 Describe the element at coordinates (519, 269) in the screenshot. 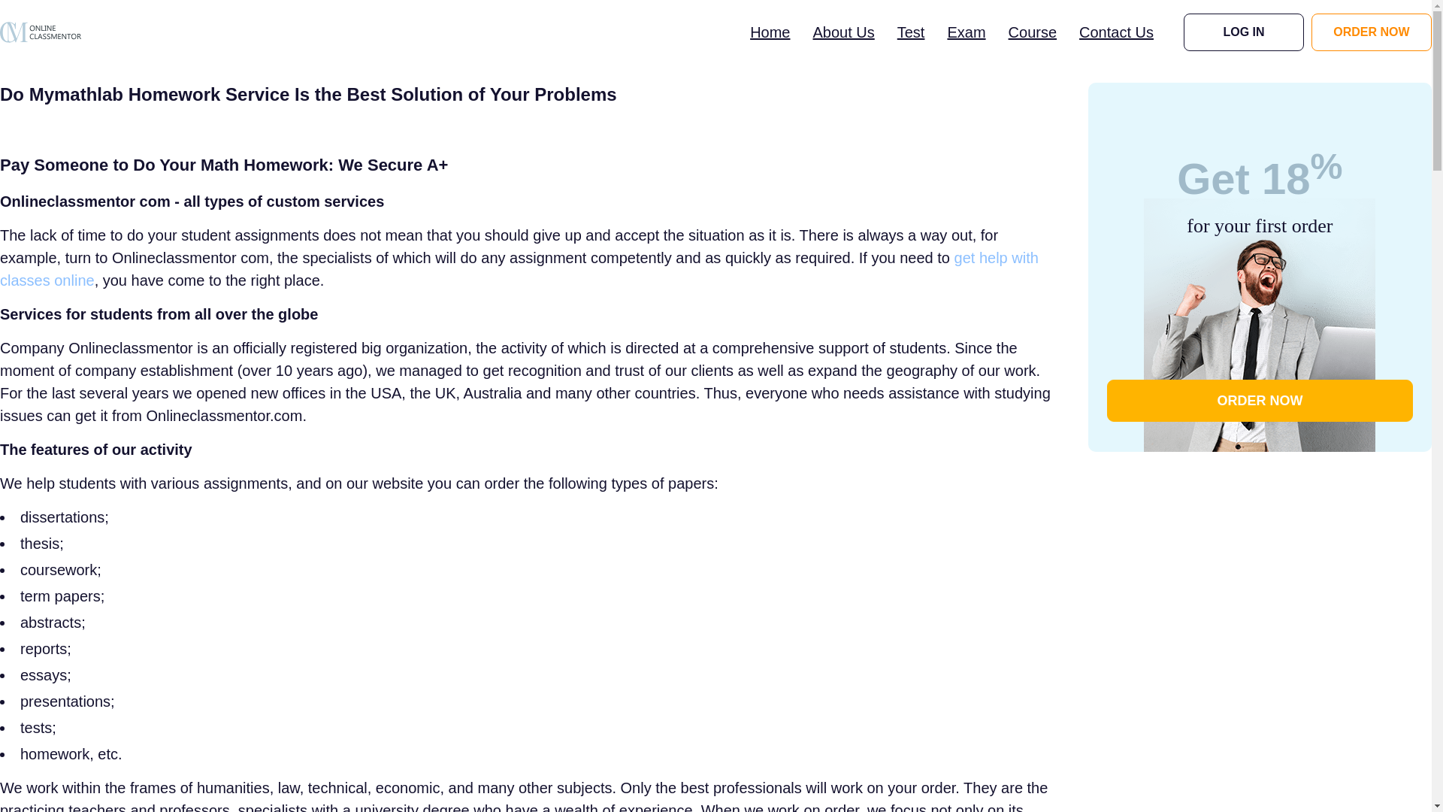

I see `get help with classes online` at that location.